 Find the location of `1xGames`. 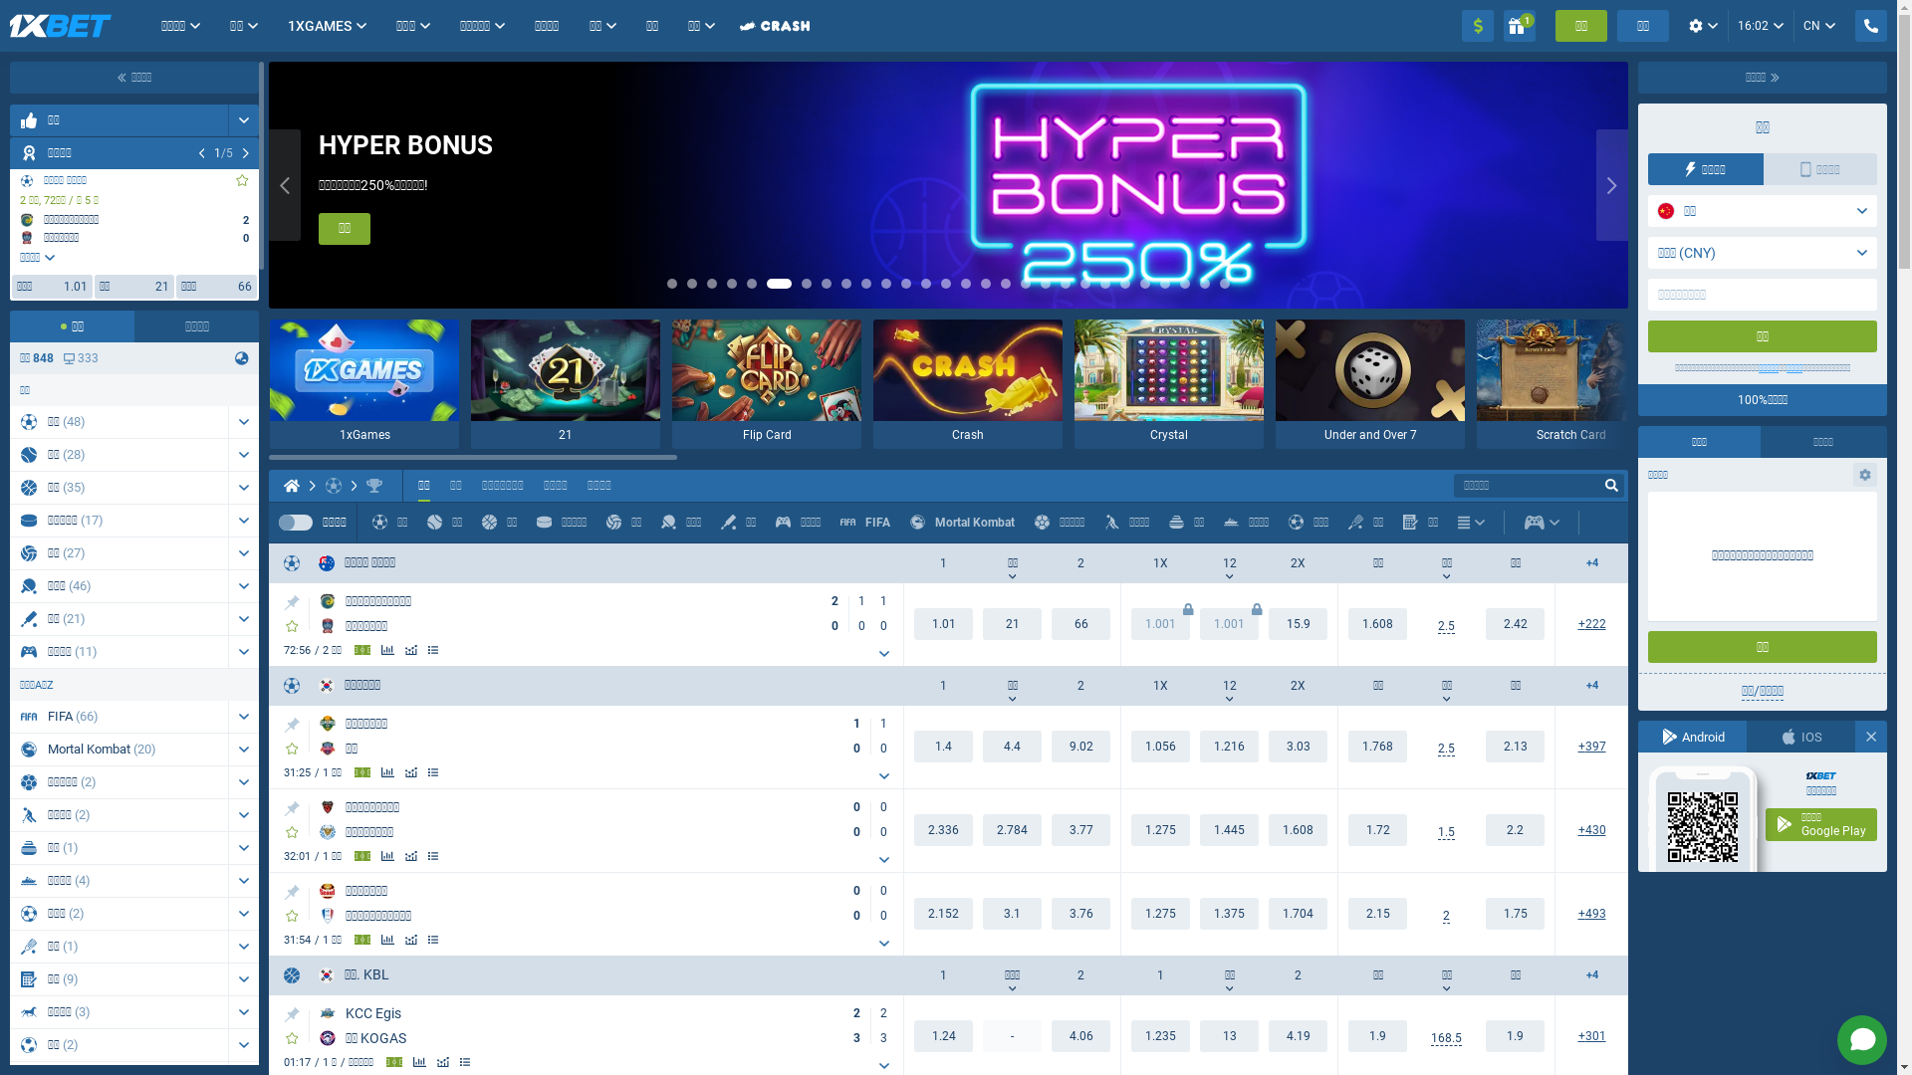

1xGames is located at coordinates (364, 384).